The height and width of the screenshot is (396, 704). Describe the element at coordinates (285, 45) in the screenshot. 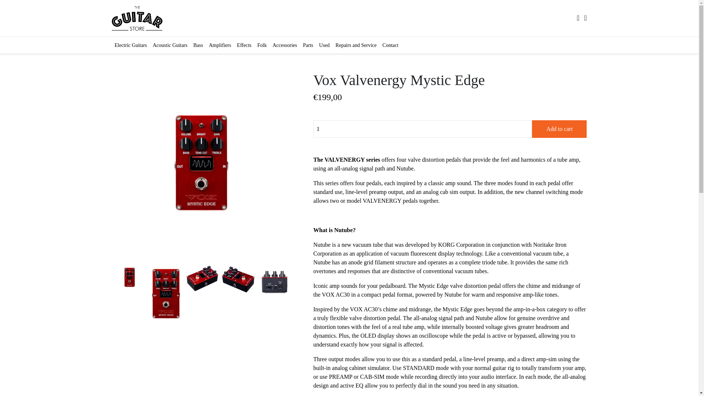

I see `Accessories` at that location.